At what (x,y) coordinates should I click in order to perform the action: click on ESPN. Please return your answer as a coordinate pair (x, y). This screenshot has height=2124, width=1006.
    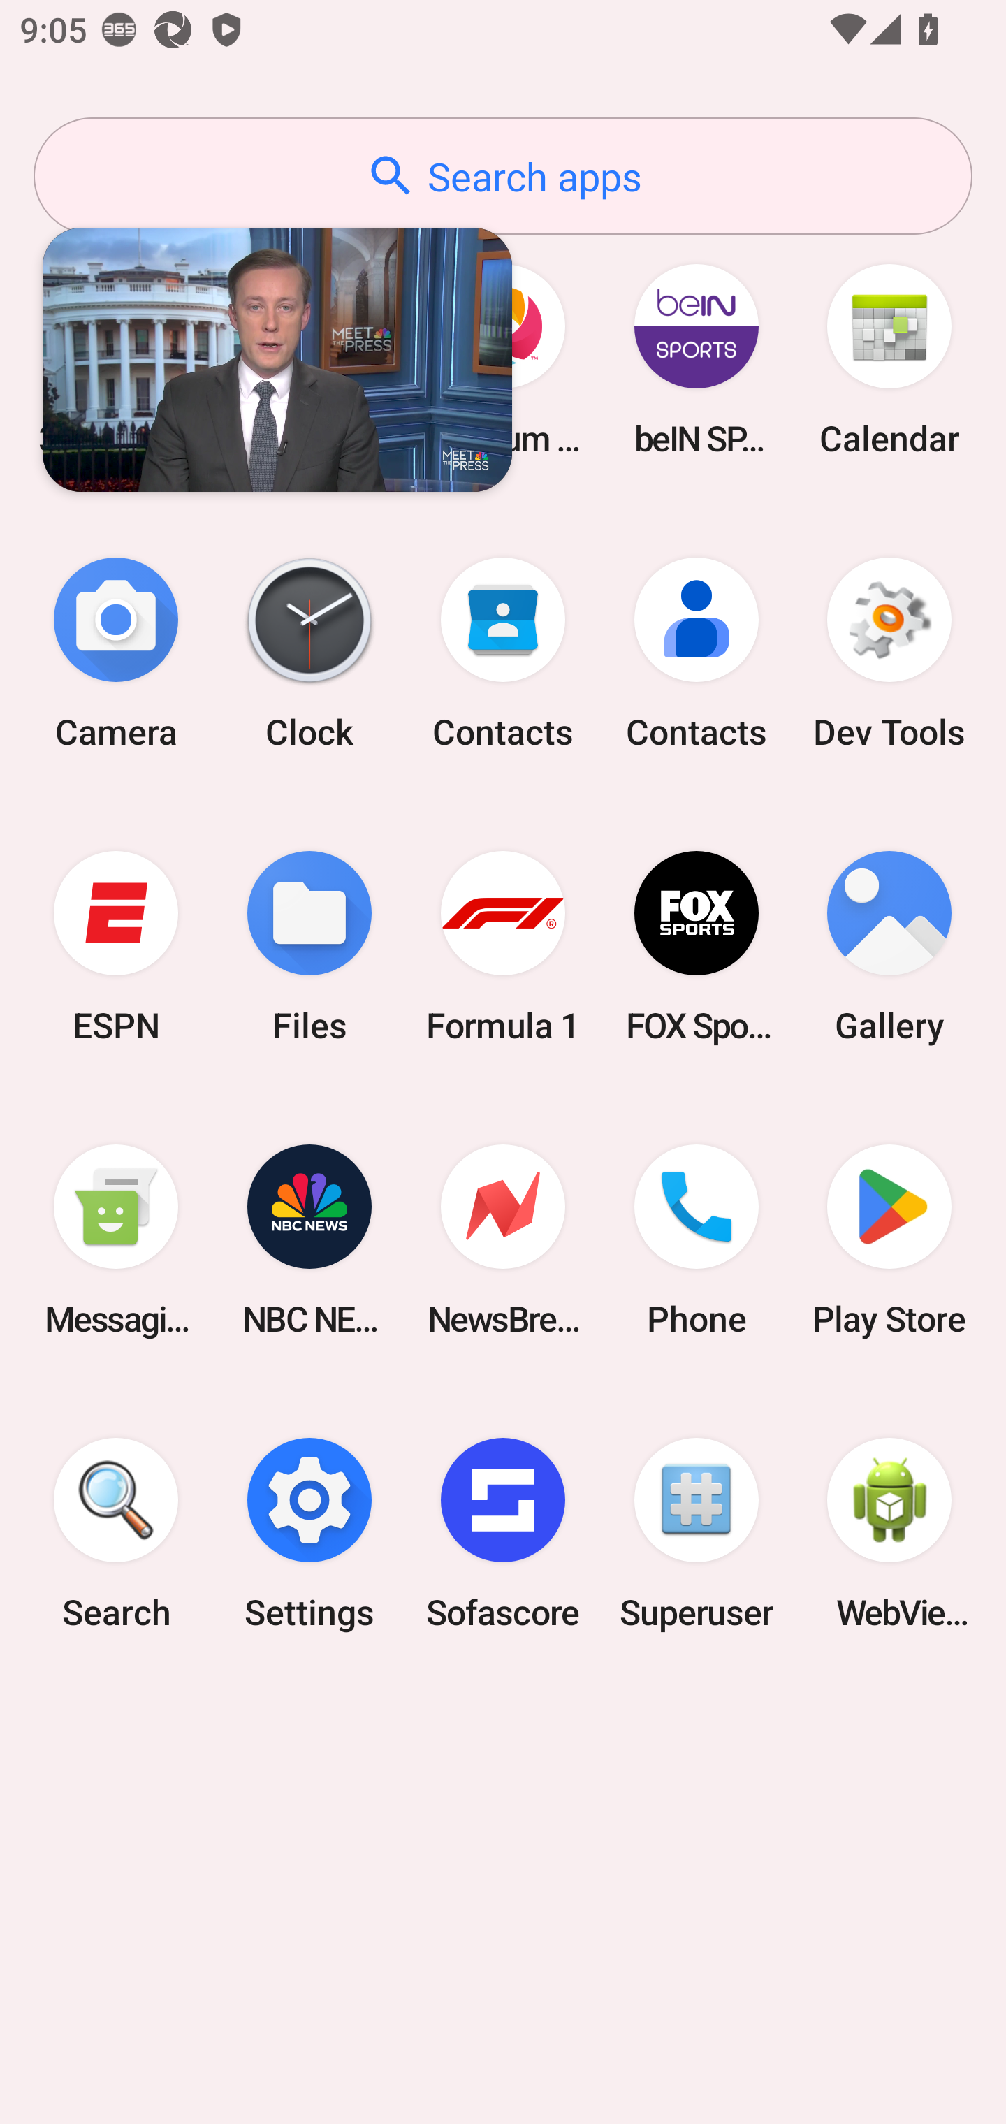
    Looking at the image, I should click on (116, 947).